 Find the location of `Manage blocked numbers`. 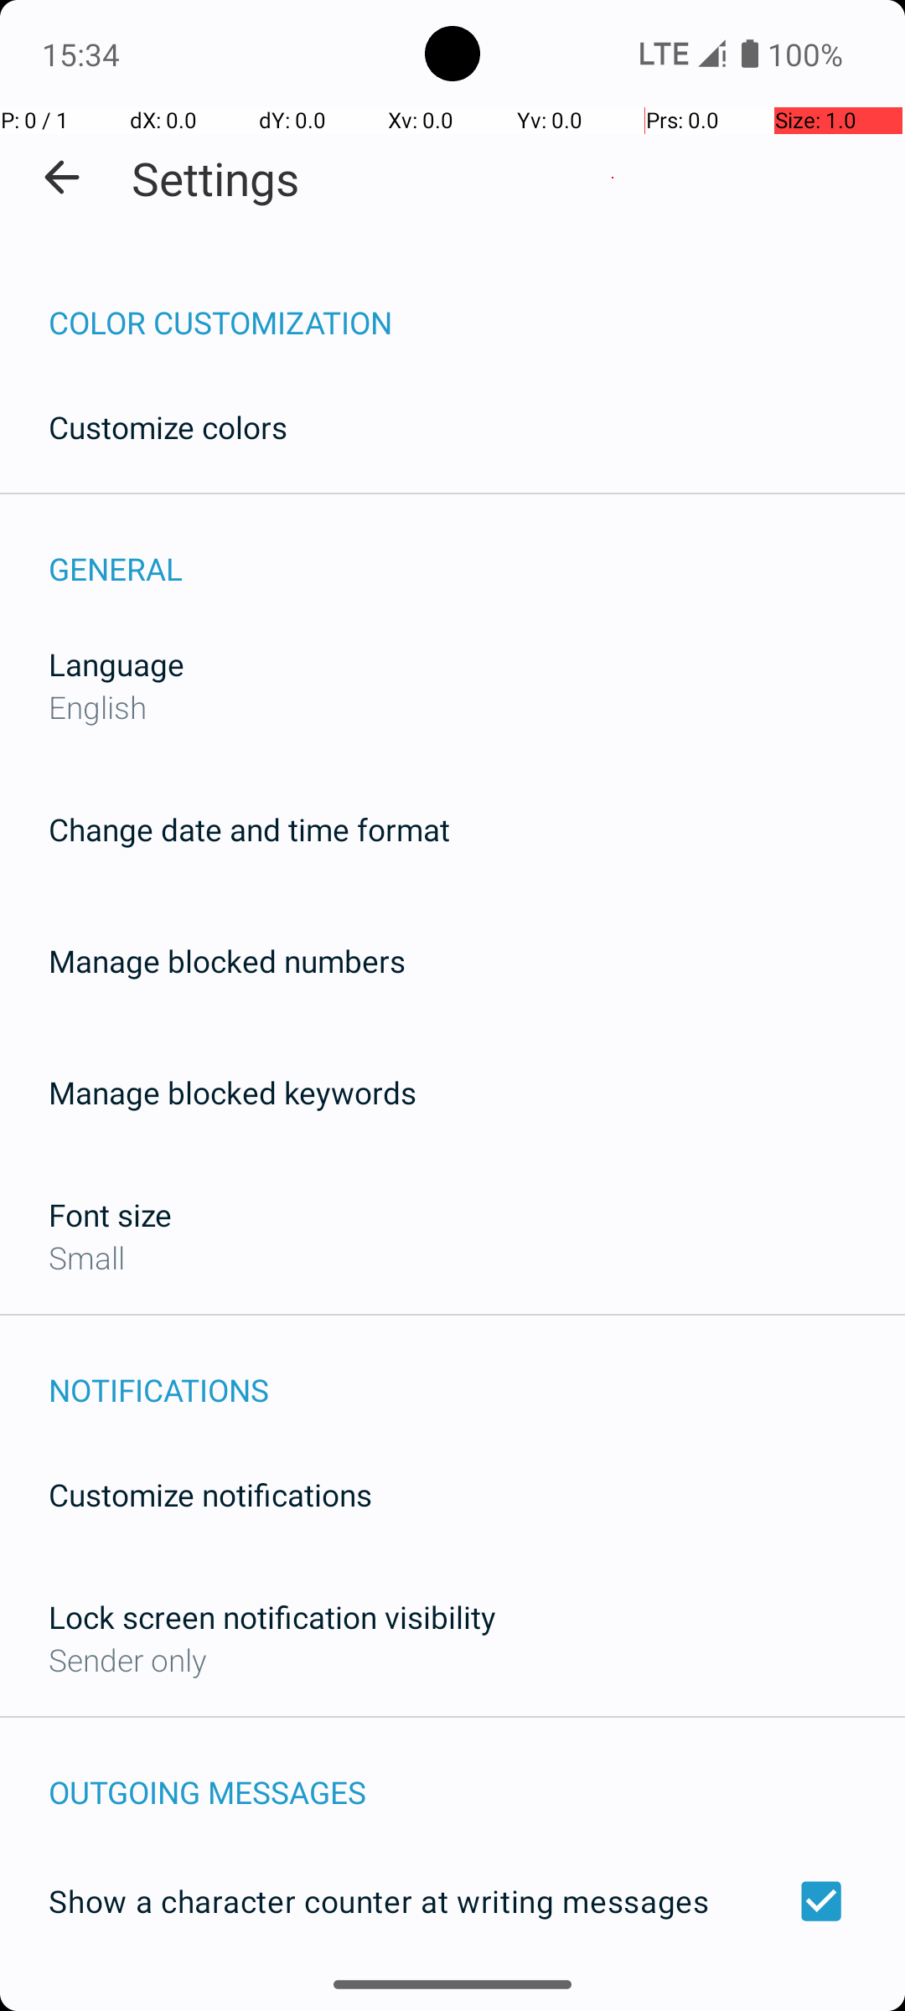

Manage blocked numbers is located at coordinates (227, 960).